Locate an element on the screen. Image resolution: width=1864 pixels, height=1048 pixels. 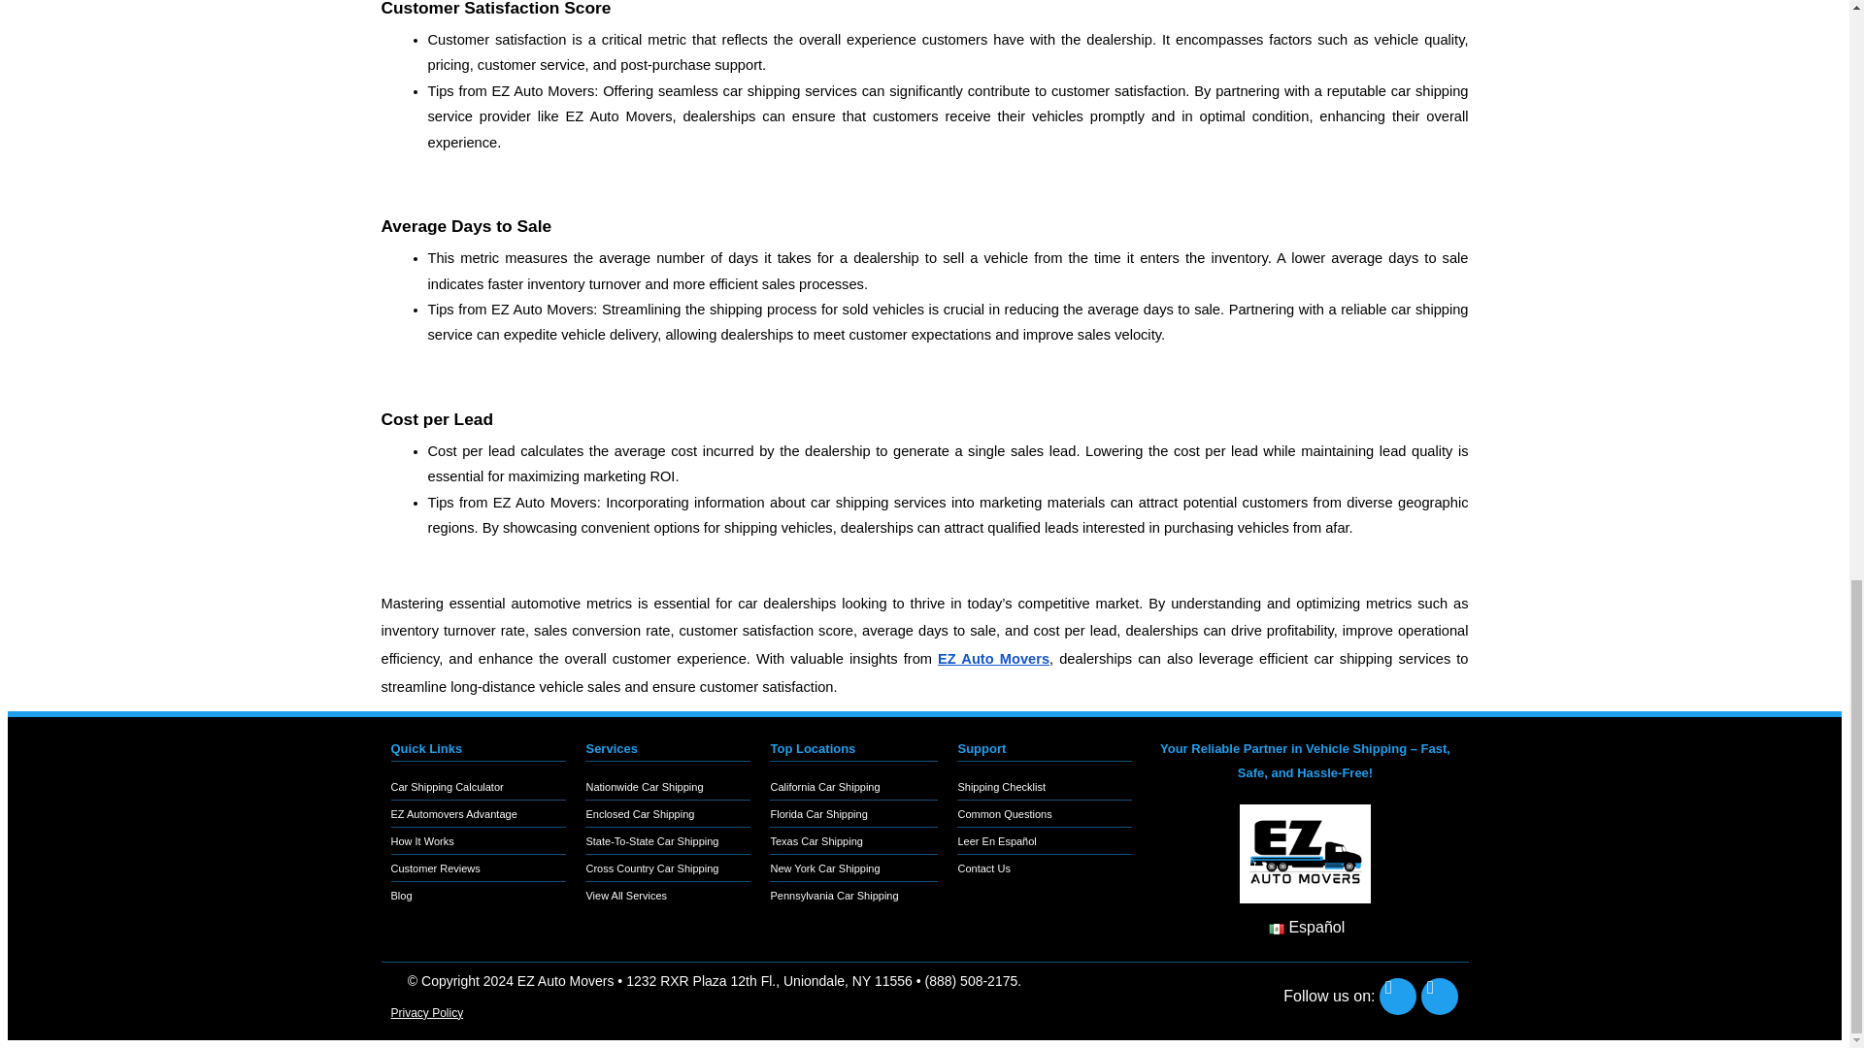
EZ Automovers Advantage is located at coordinates (478, 813).